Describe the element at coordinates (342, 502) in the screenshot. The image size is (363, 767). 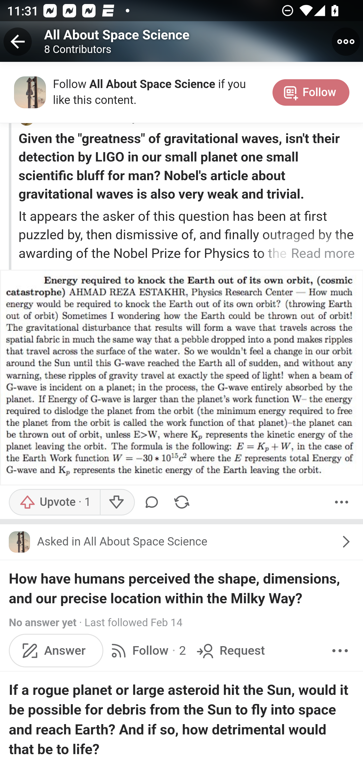
I see `More` at that location.